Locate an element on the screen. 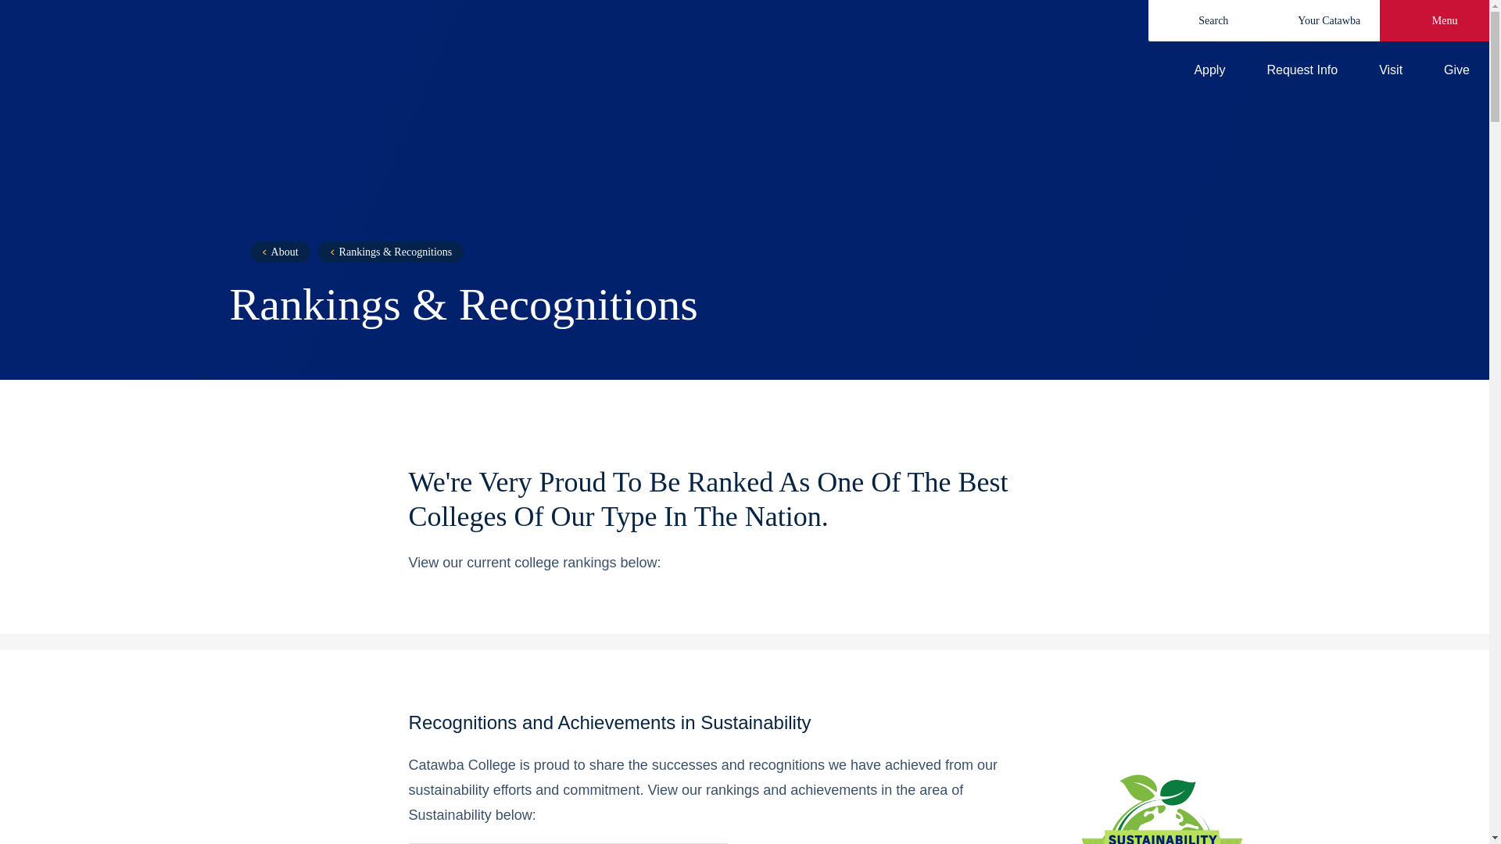  Request Info is located at coordinates (1288, 70).